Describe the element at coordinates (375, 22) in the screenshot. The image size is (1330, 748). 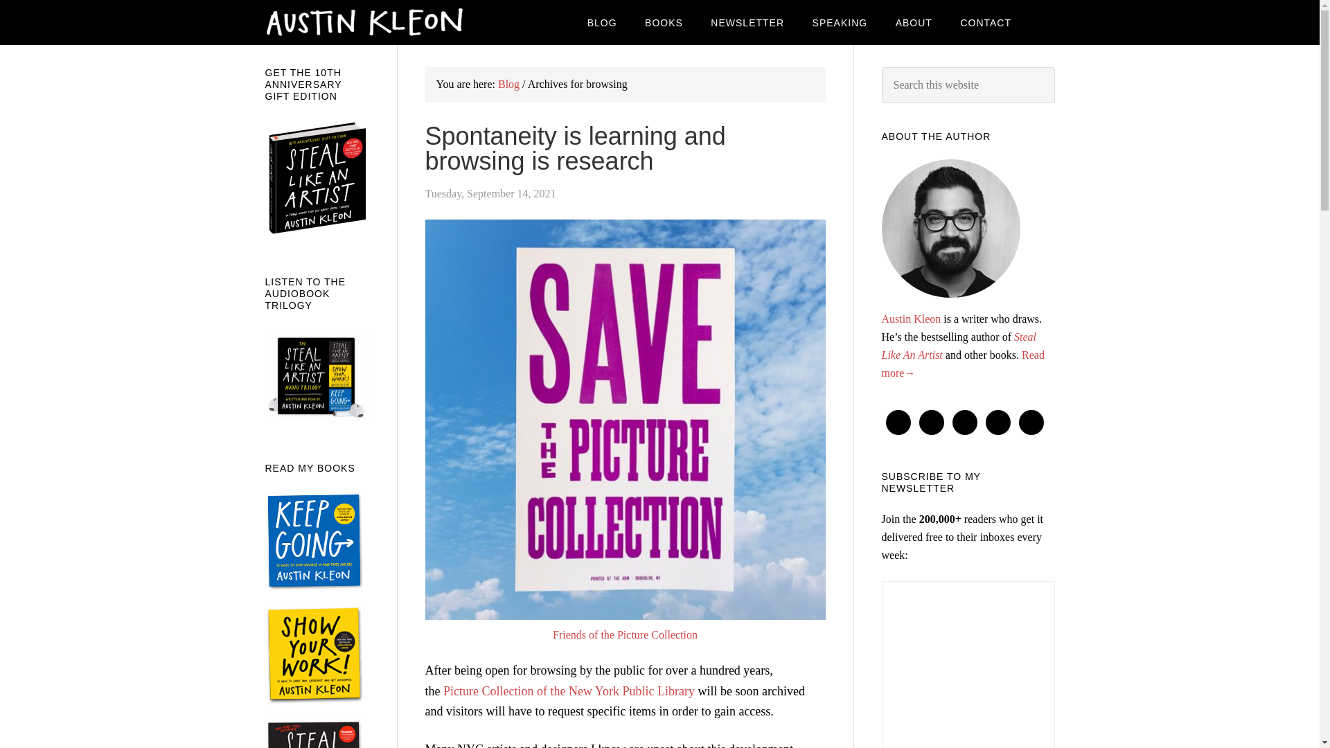
I see `AUSTIN KLEON` at that location.